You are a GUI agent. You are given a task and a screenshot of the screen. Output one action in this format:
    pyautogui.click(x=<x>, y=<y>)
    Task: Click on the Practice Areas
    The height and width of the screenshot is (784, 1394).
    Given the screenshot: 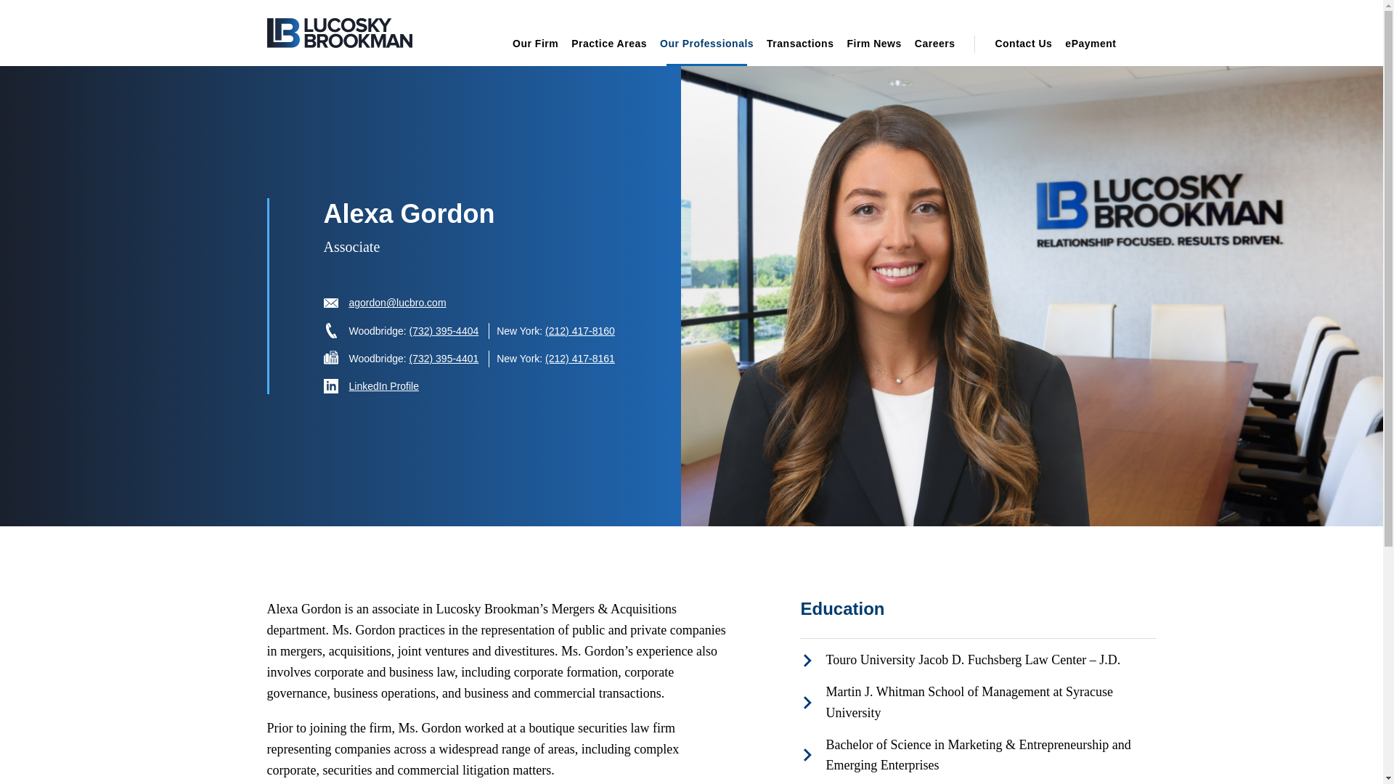 What is the action you would take?
    pyautogui.click(x=608, y=50)
    